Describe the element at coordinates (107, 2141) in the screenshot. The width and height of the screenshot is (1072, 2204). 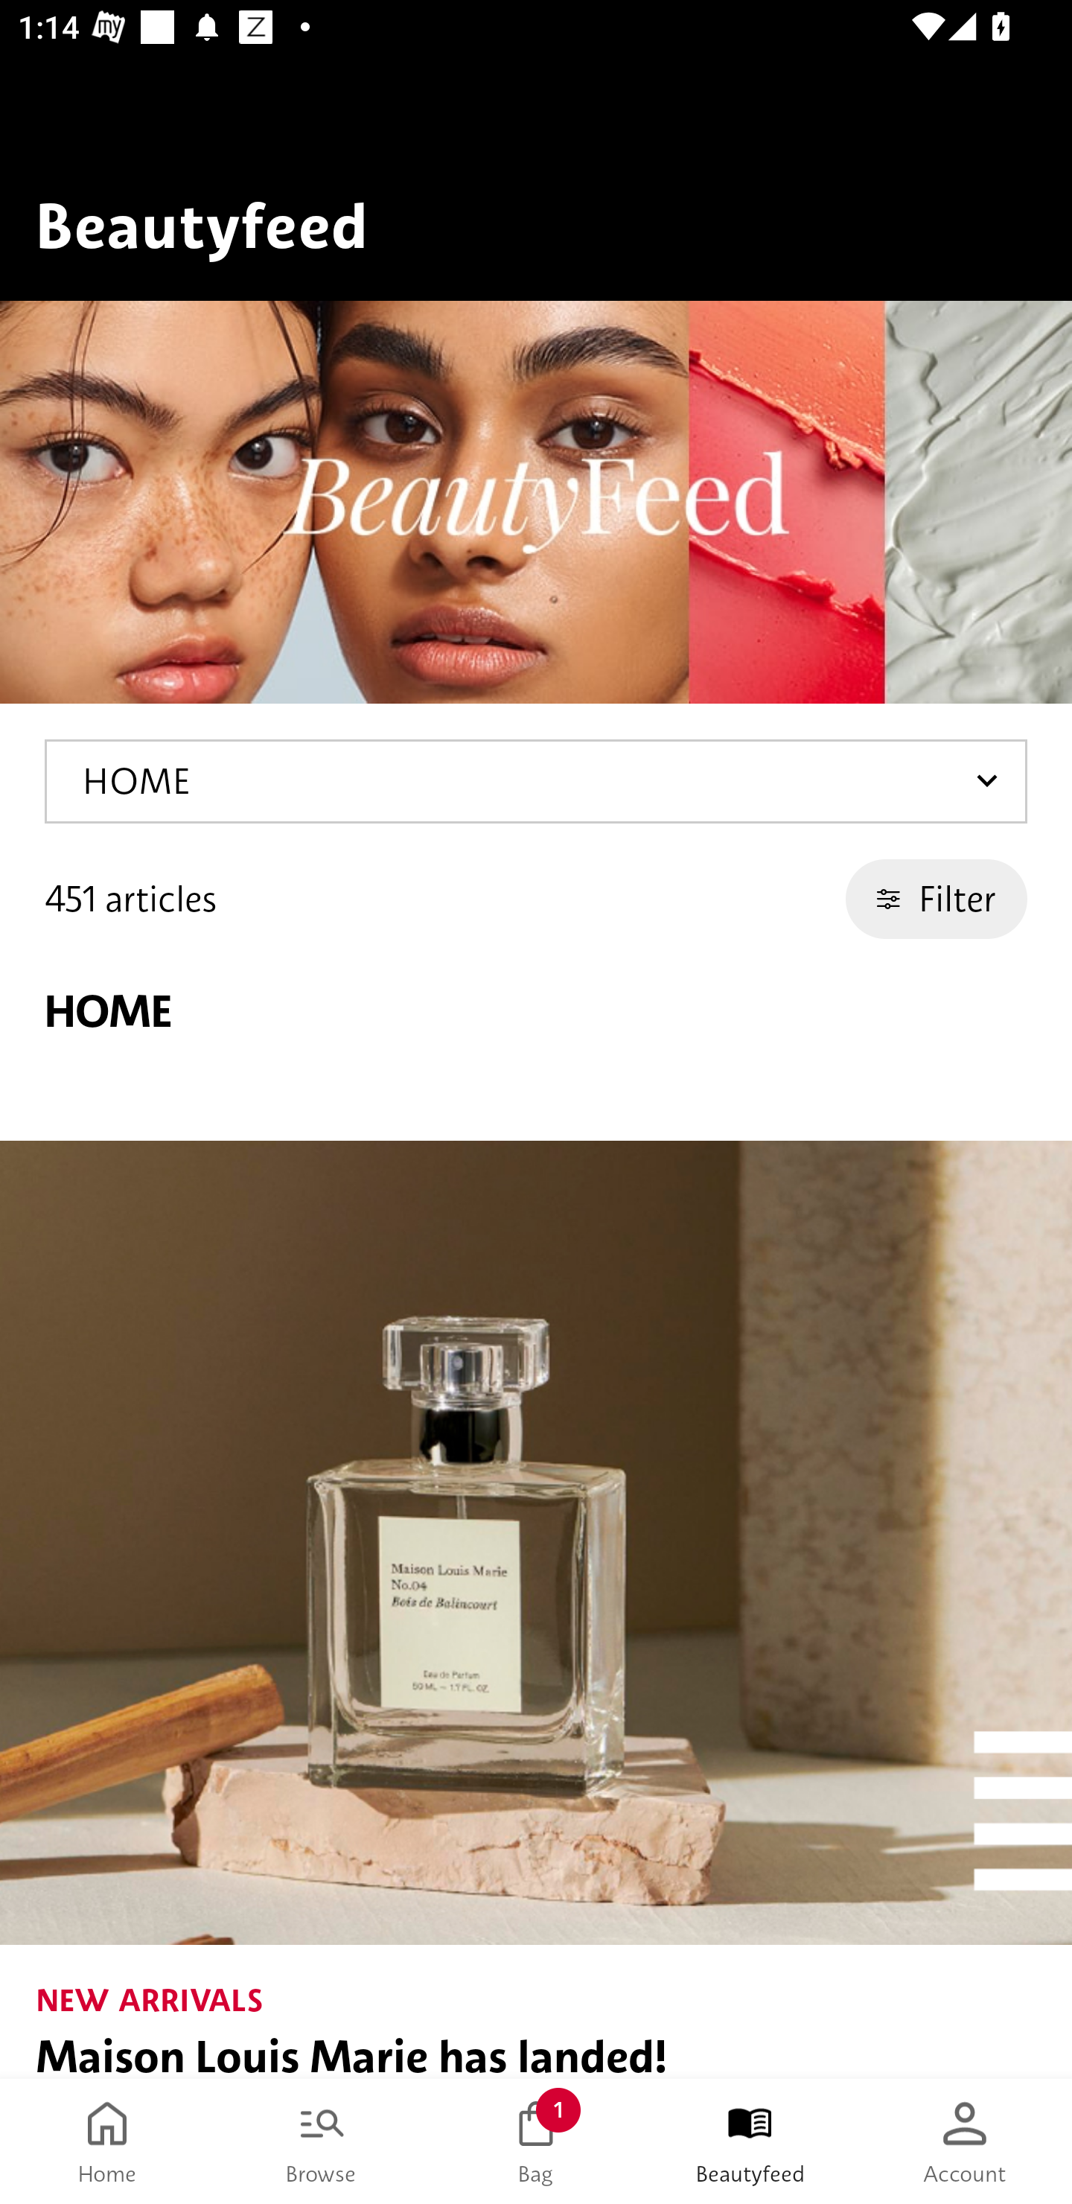
I see `Home` at that location.